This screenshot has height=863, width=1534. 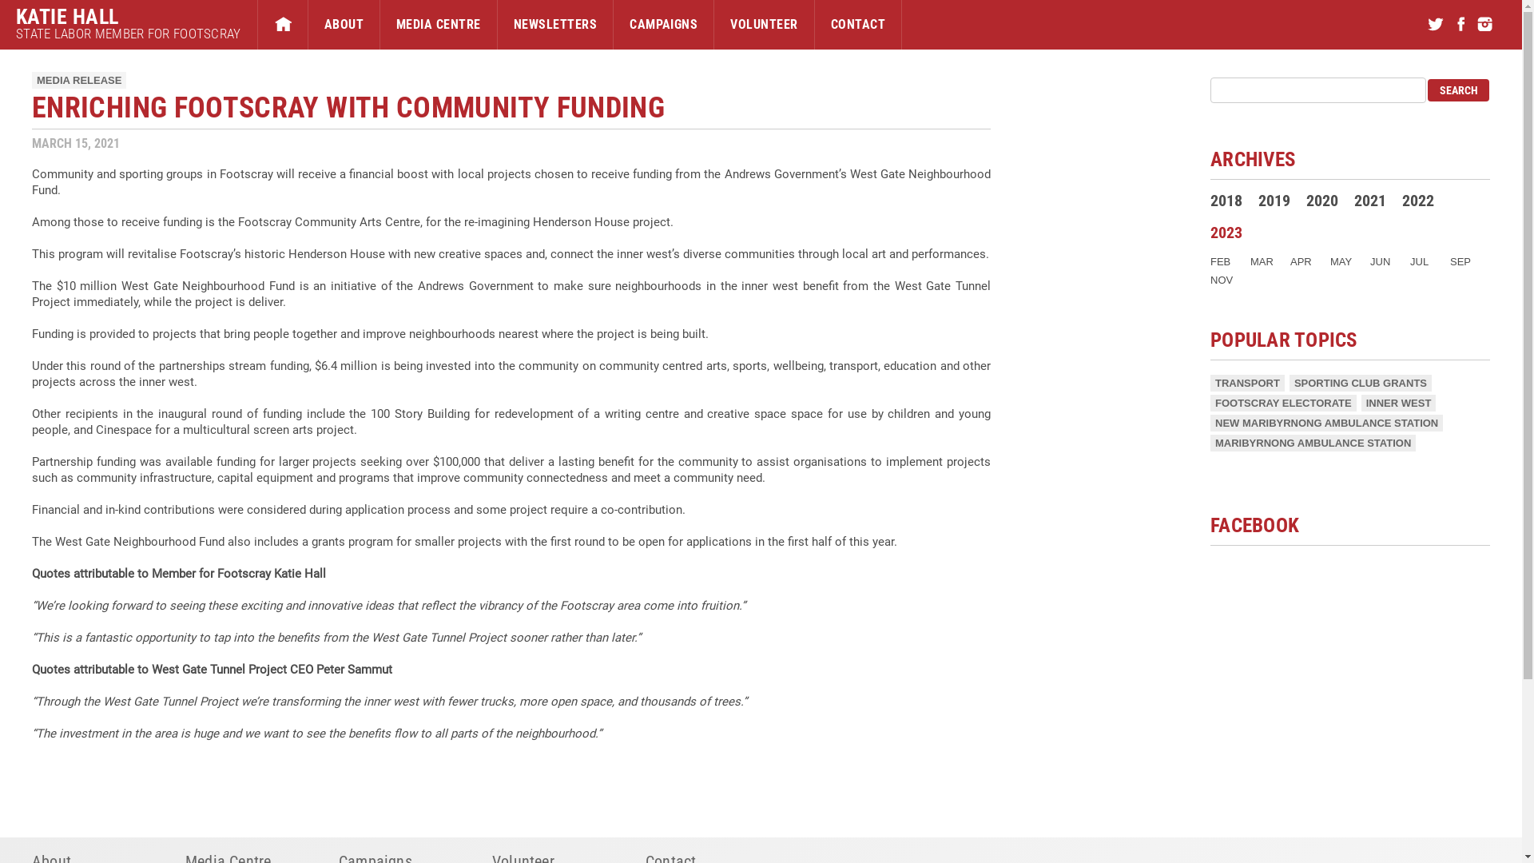 I want to click on APR, so click(x=1301, y=262).